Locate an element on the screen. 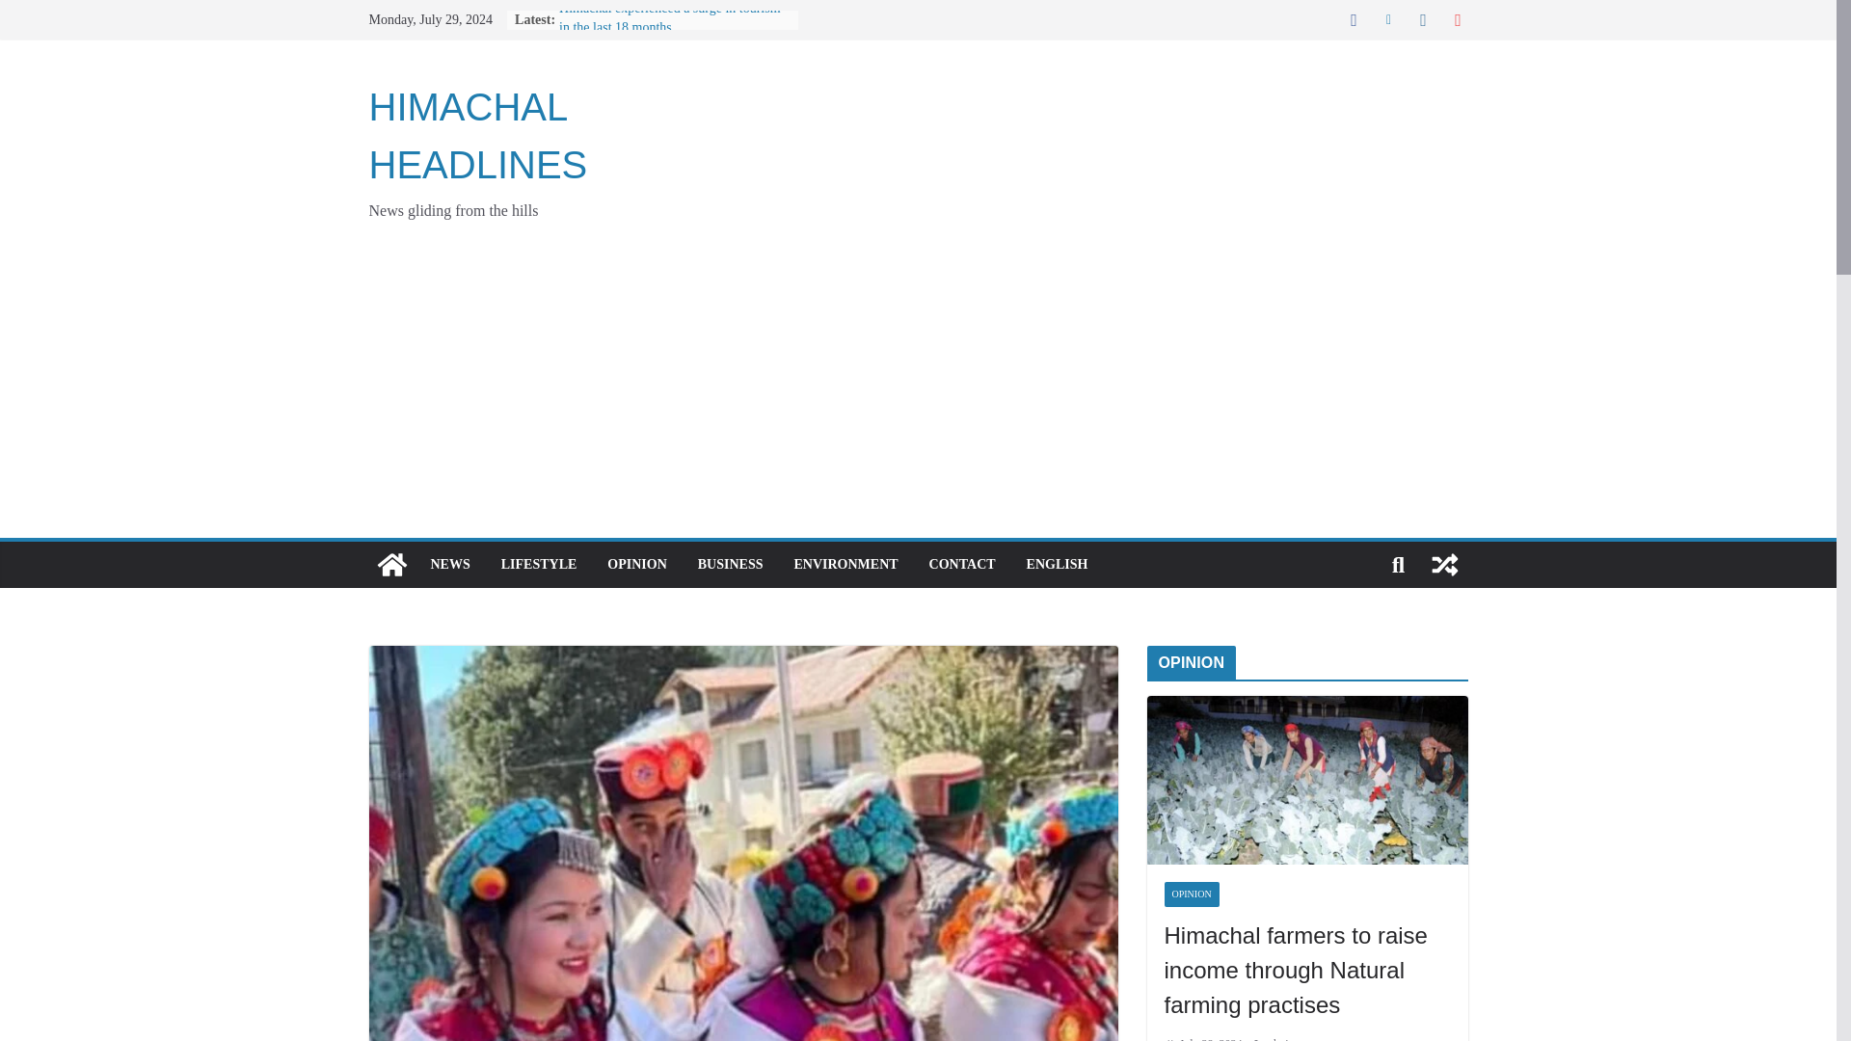 This screenshot has width=1851, height=1041. OPINION is located at coordinates (636, 565).